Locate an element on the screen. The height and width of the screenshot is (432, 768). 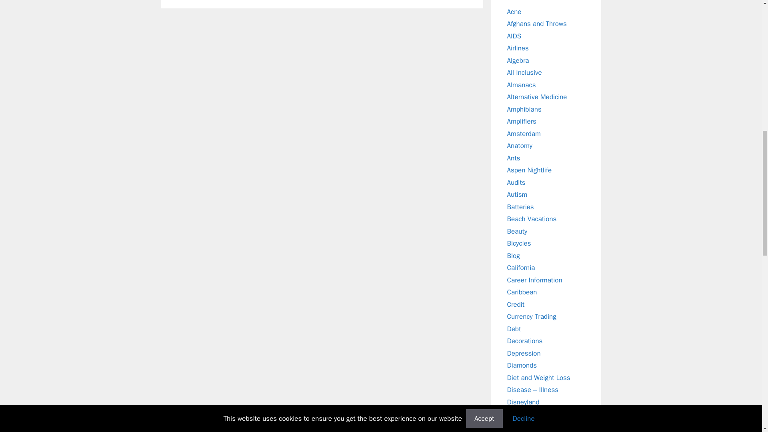
Beach Vacations is located at coordinates (532, 219).